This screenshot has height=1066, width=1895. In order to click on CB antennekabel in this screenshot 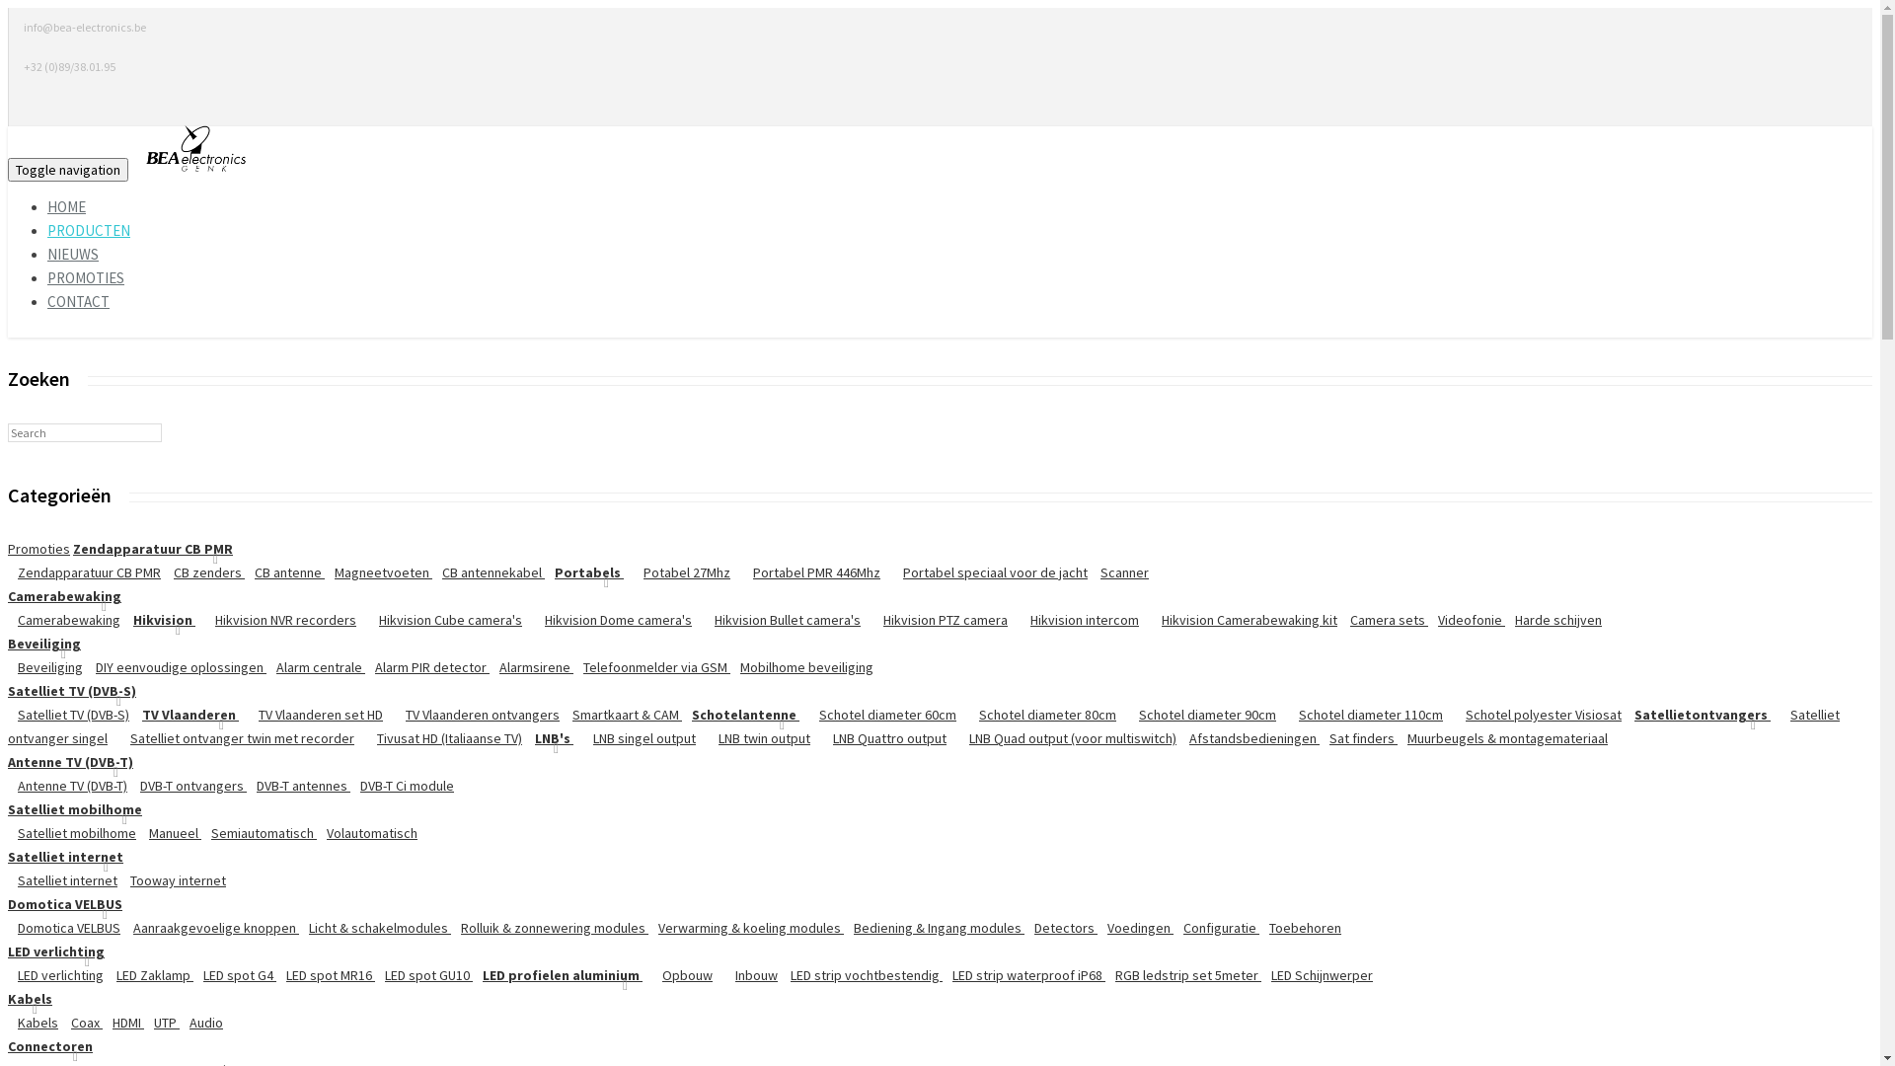, I will do `click(489, 572)`.